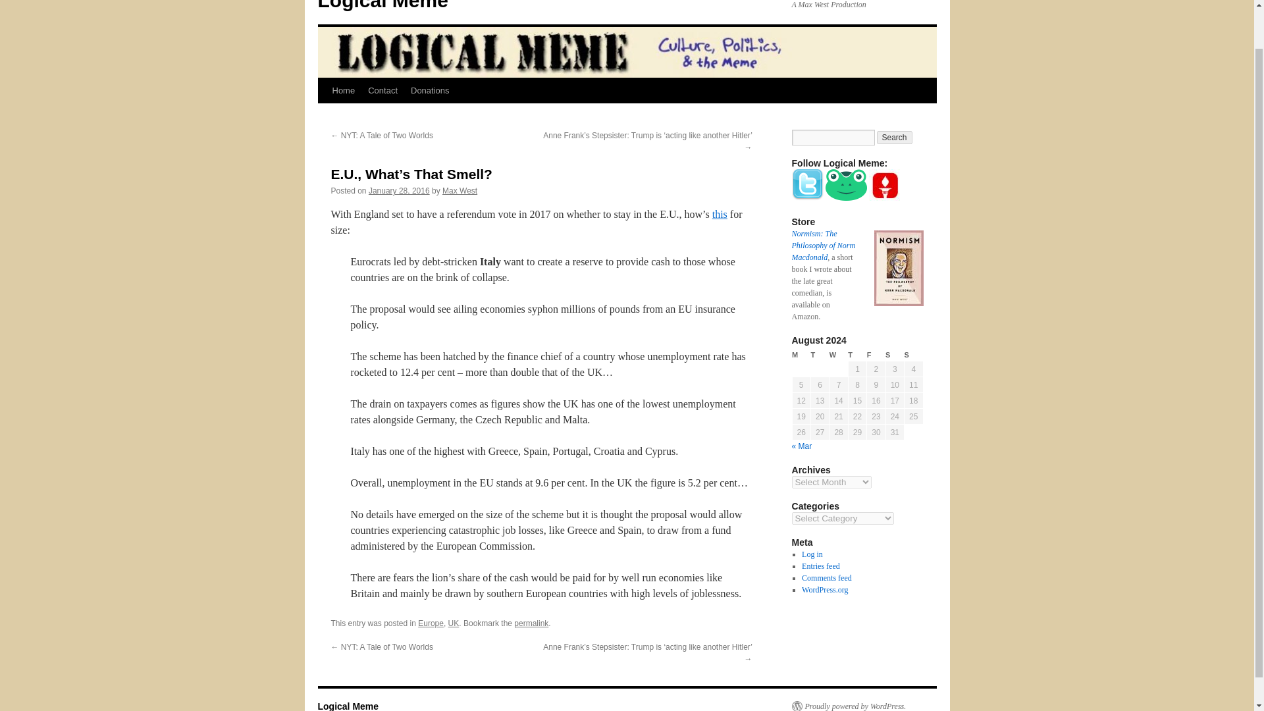  What do you see at coordinates (431, 90) in the screenshot?
I see `Donations` at bounding box center [431, 90].